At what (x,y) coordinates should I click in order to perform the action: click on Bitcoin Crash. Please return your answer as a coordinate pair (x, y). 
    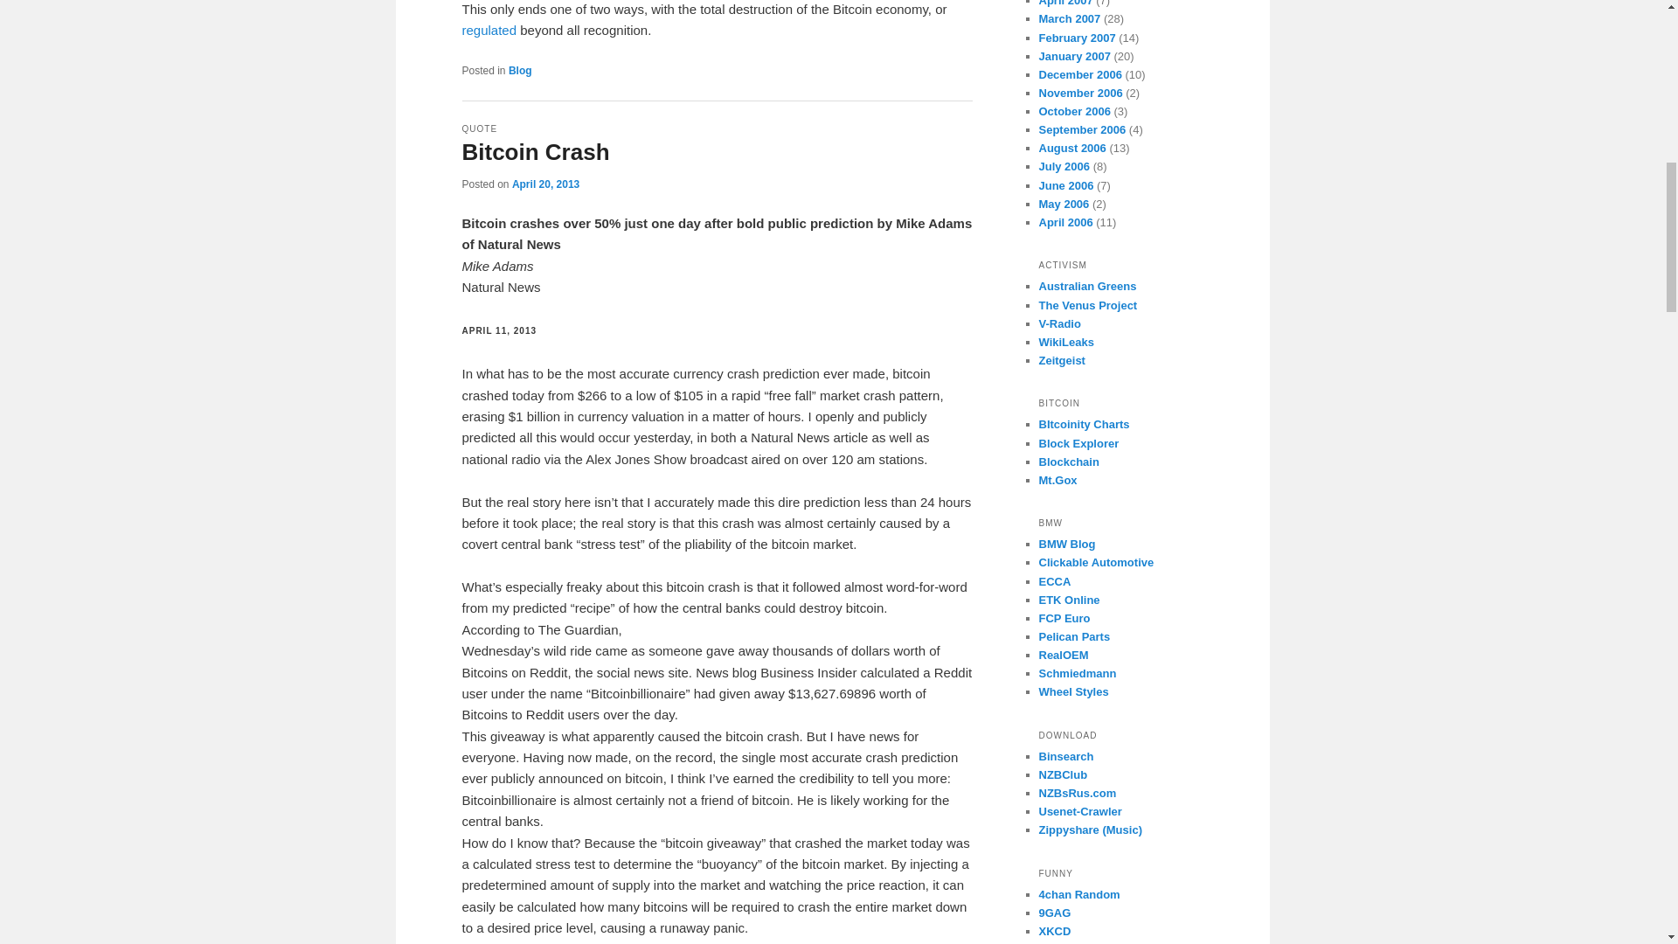
    Looking at the image, I should click on (535, 152).